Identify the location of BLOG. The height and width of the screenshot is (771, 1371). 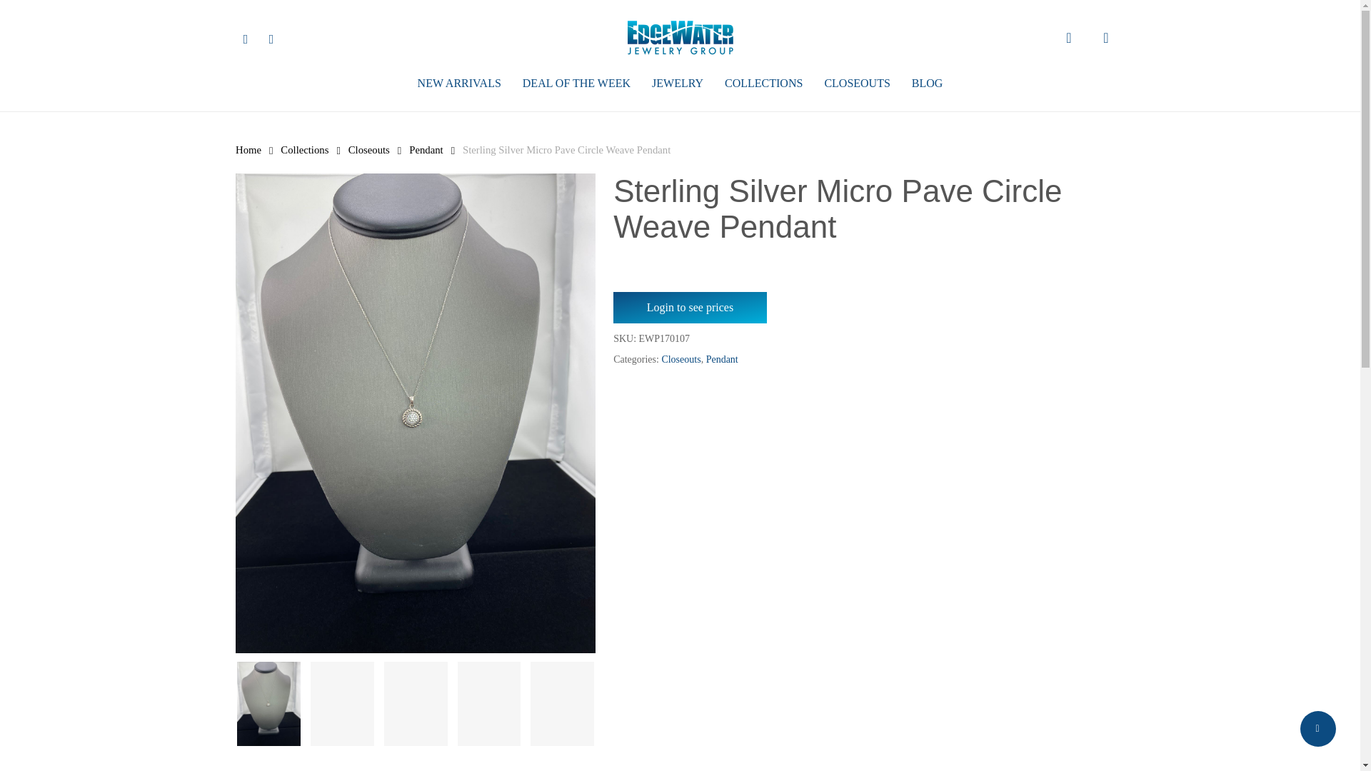
(927, 83).